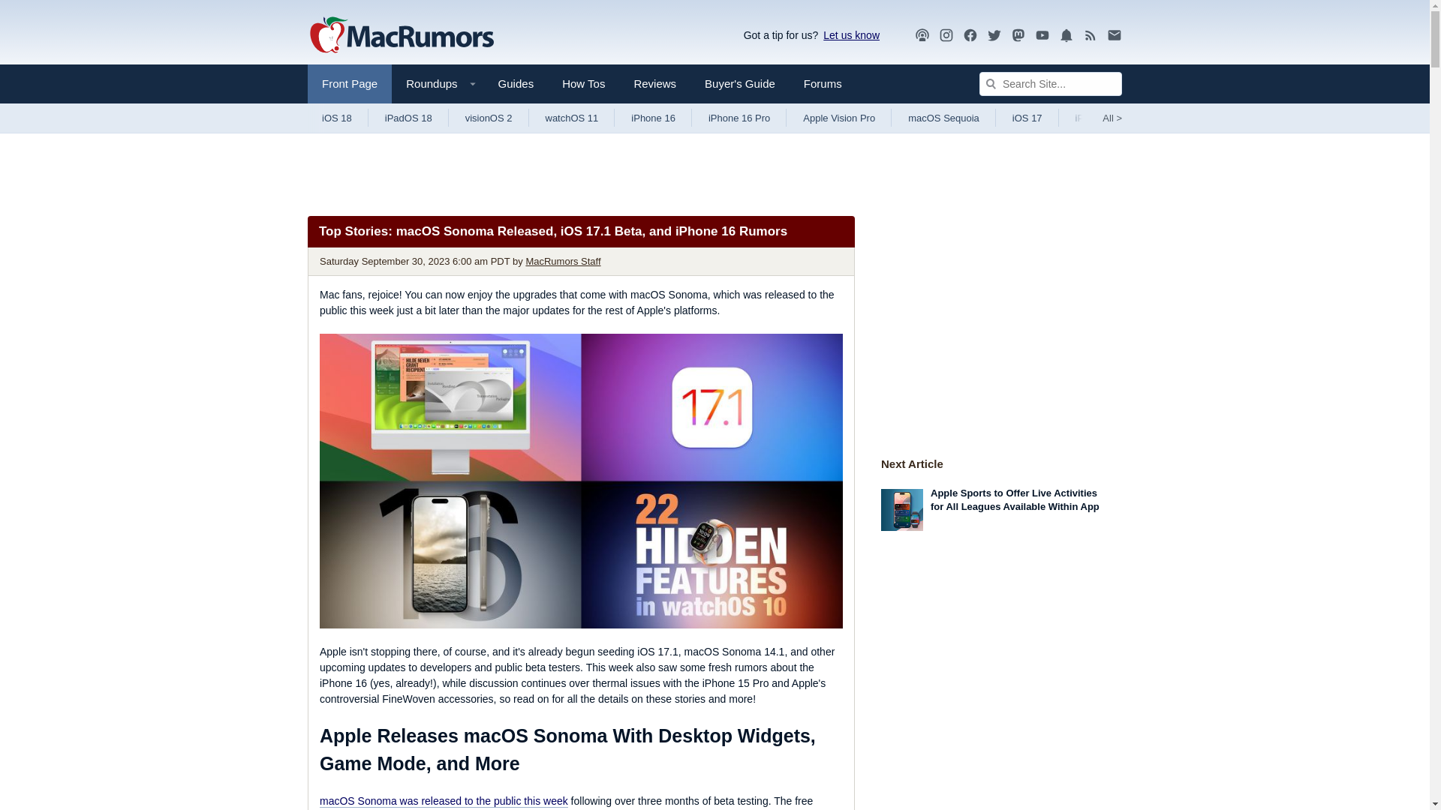 The height and width of the screenshot is (810, 1441). I want to click on Notifications, so click(1066, 35).